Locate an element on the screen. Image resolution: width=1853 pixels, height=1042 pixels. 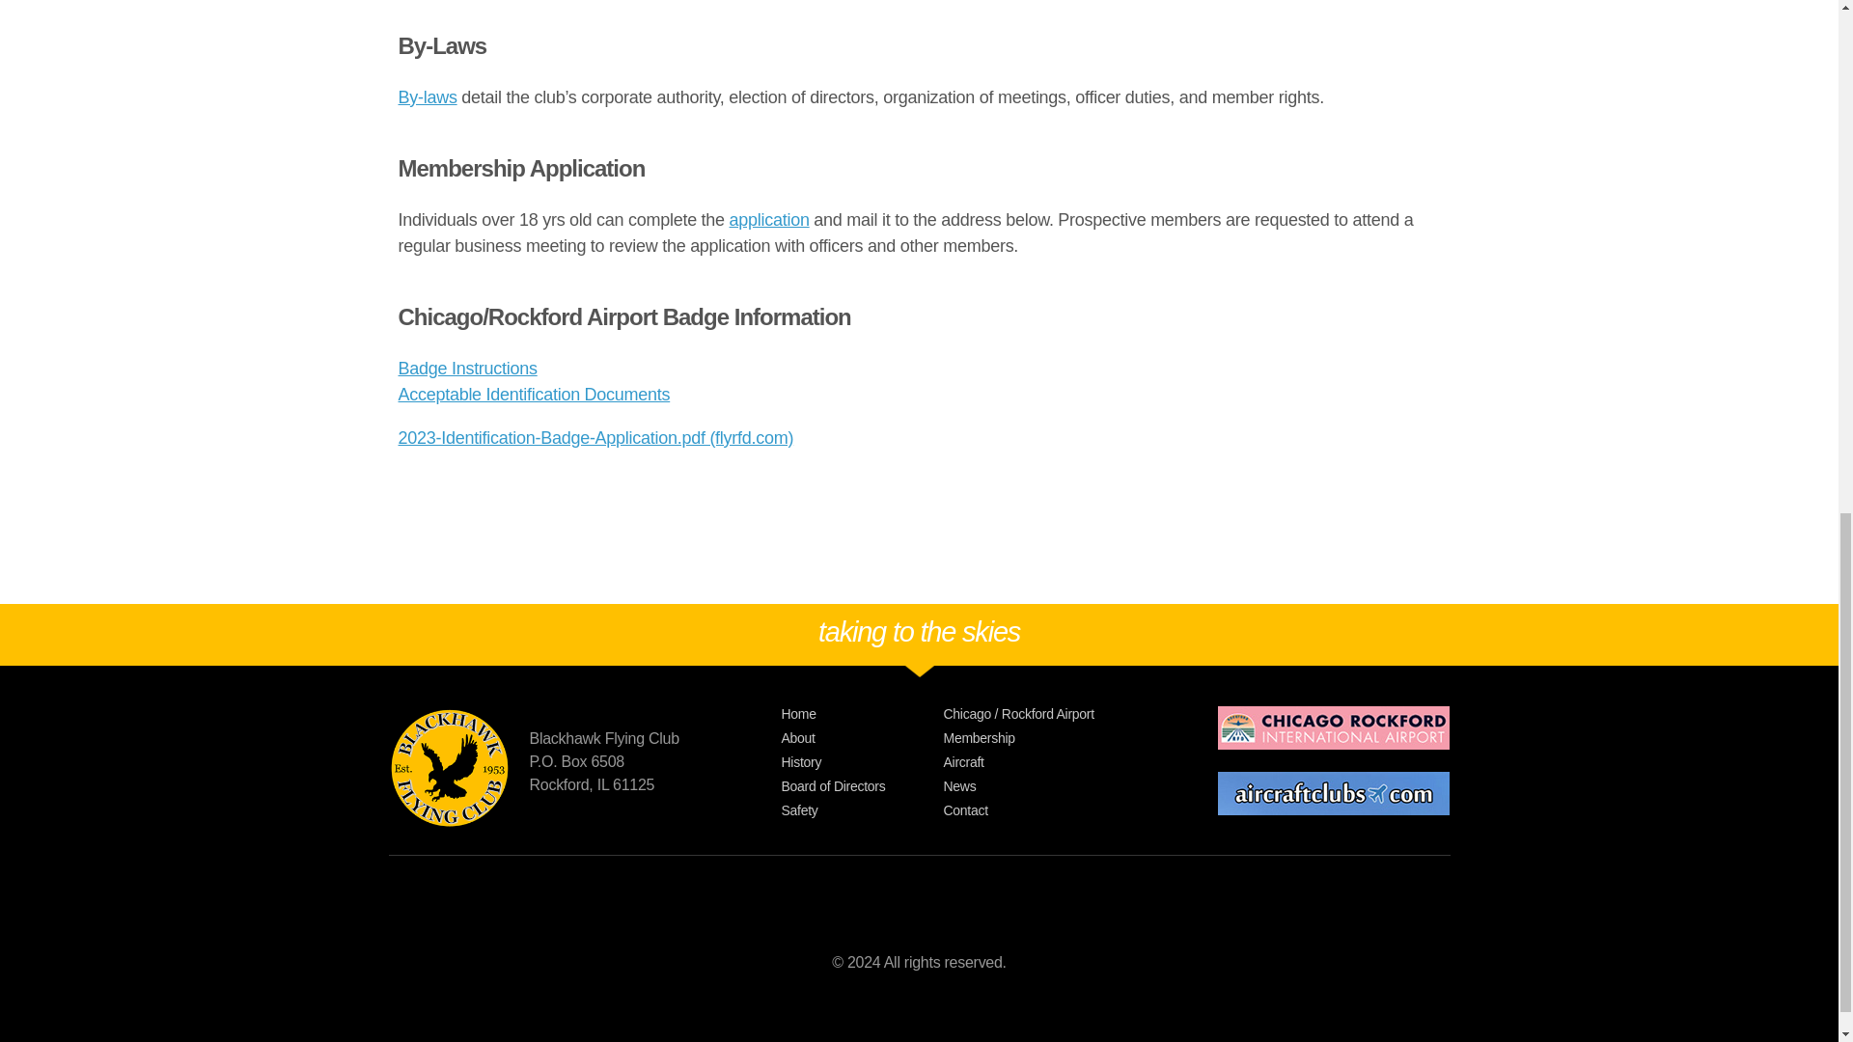
History is located at coordinates (863, 762).